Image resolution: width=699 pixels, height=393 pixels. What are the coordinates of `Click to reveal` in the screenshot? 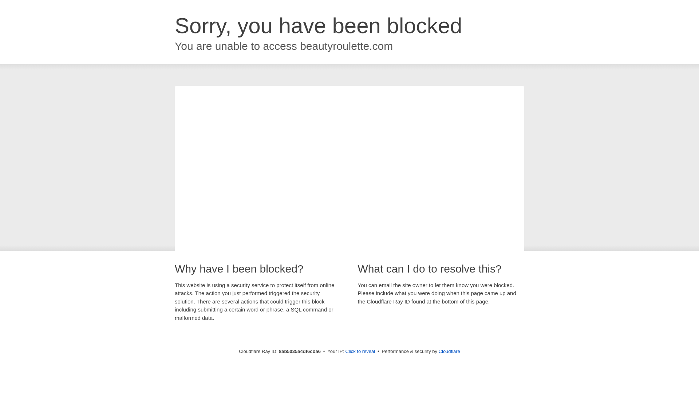 It's located at (360, 352).